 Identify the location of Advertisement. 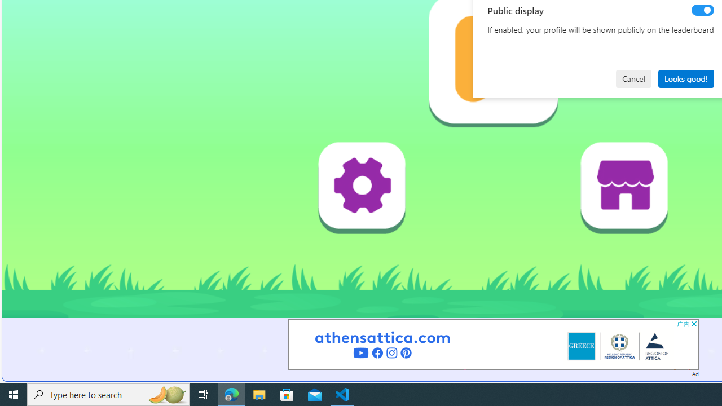
(493, 344).